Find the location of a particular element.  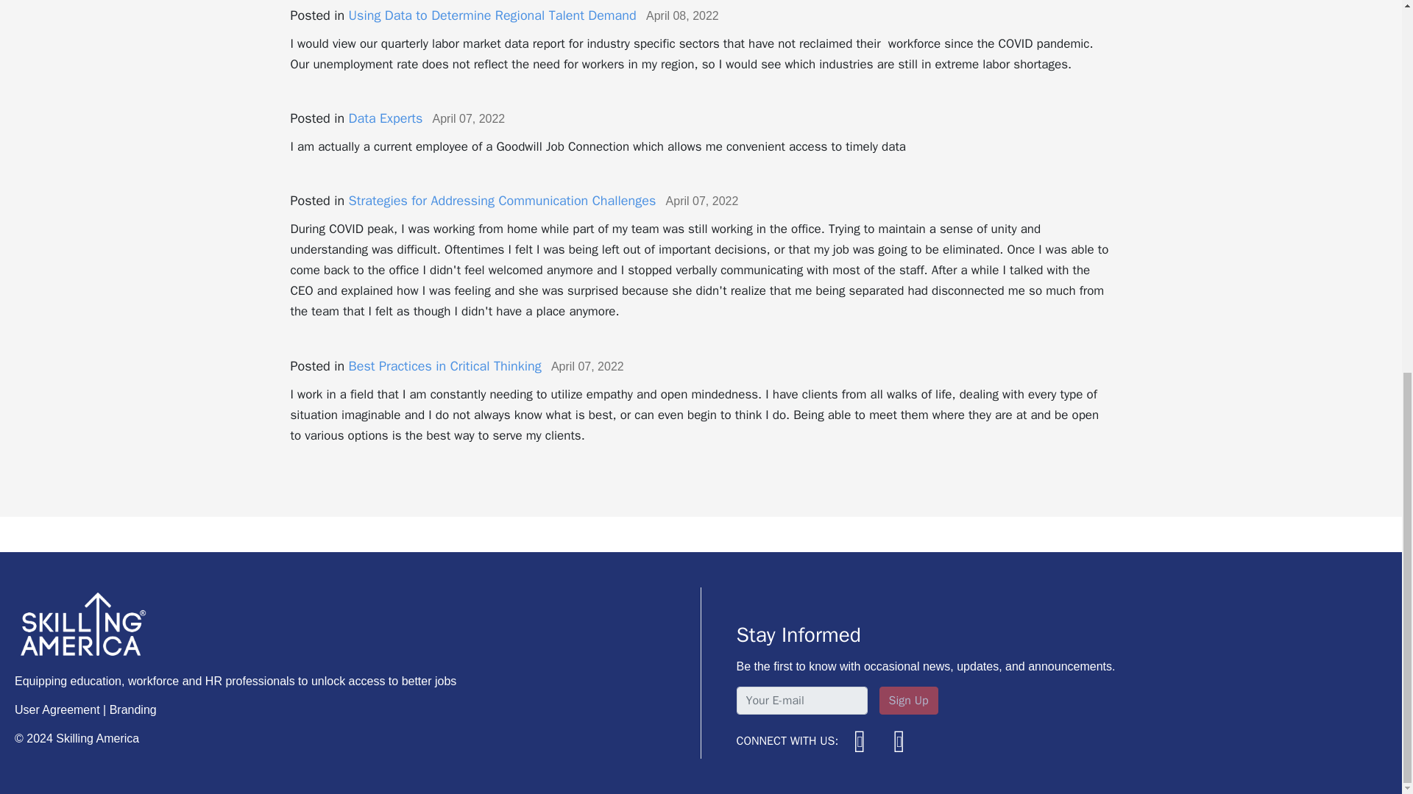

Sign Up is located at coordinates (908, 701).